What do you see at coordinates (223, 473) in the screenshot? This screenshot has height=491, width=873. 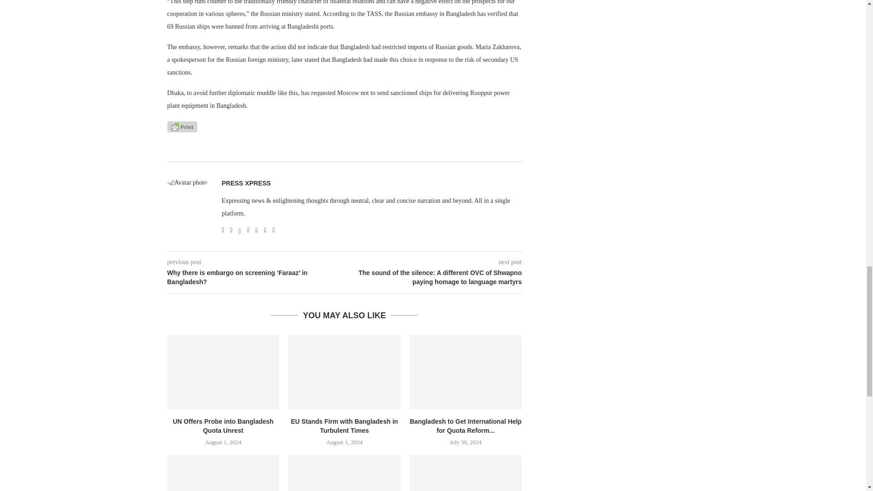 I see `Breaking Protocol: The Haas Chronicles!` at bounding box center [223, 473].